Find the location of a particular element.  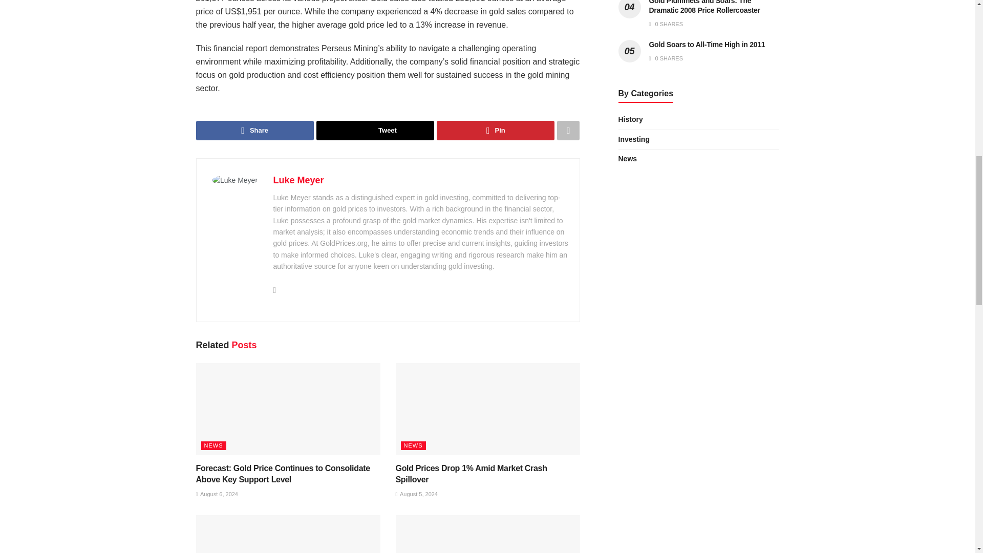

Pin is located at coordinates (495, 131).